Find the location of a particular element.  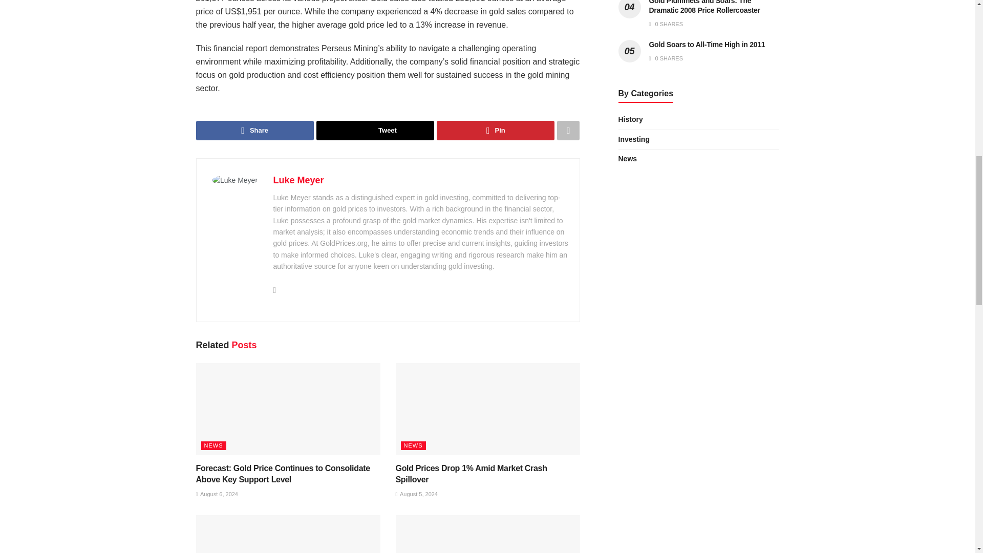

Pin is located at coordinates (495, 131).